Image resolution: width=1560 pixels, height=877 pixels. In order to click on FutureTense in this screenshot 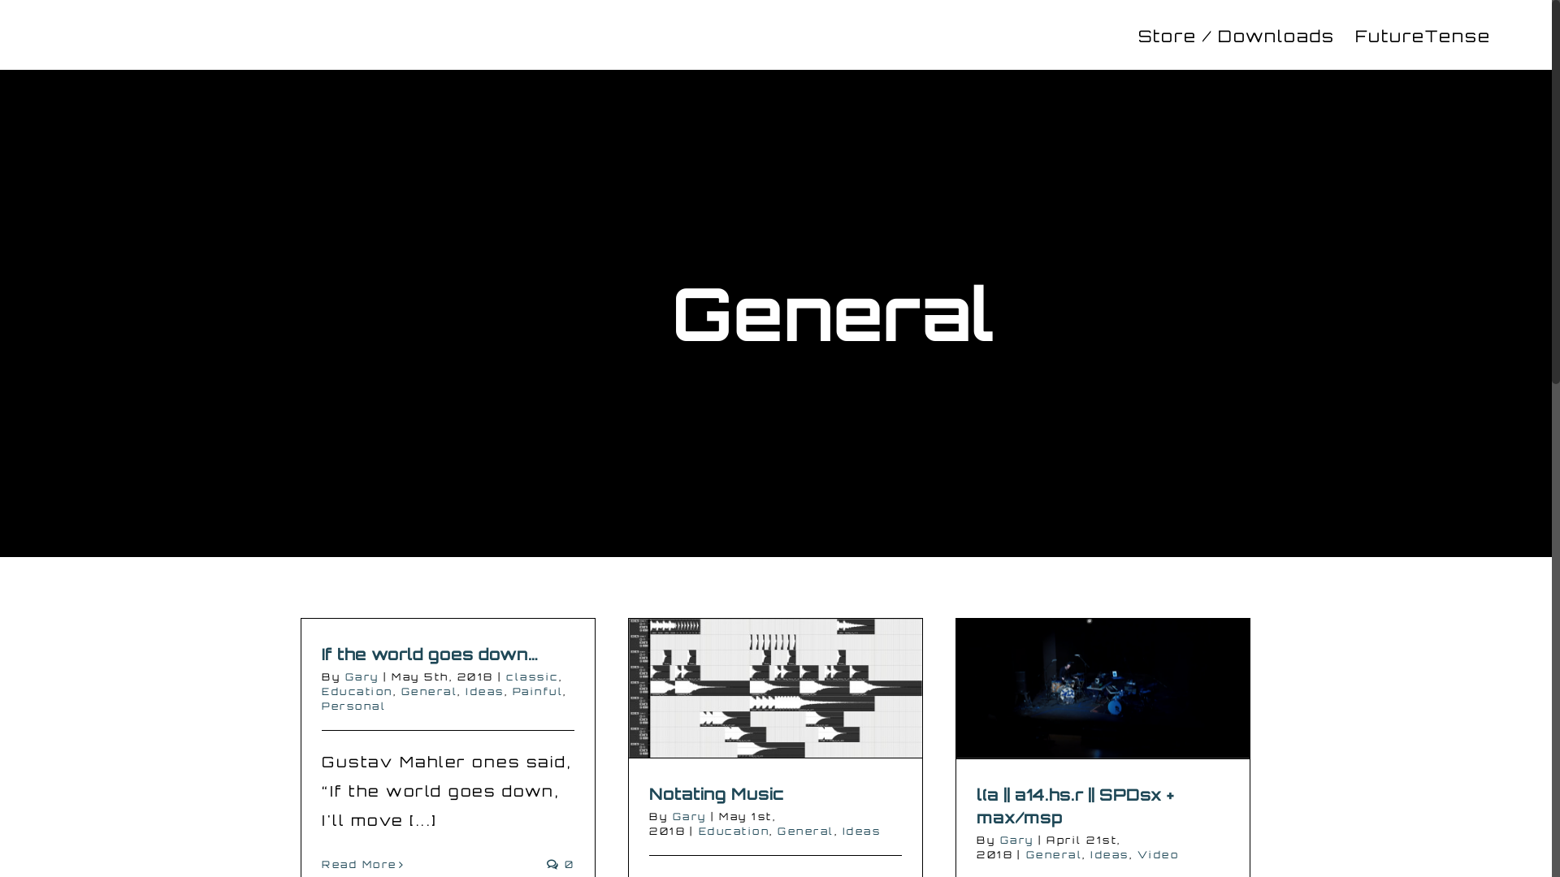, I will do `click(1423, 35)`.